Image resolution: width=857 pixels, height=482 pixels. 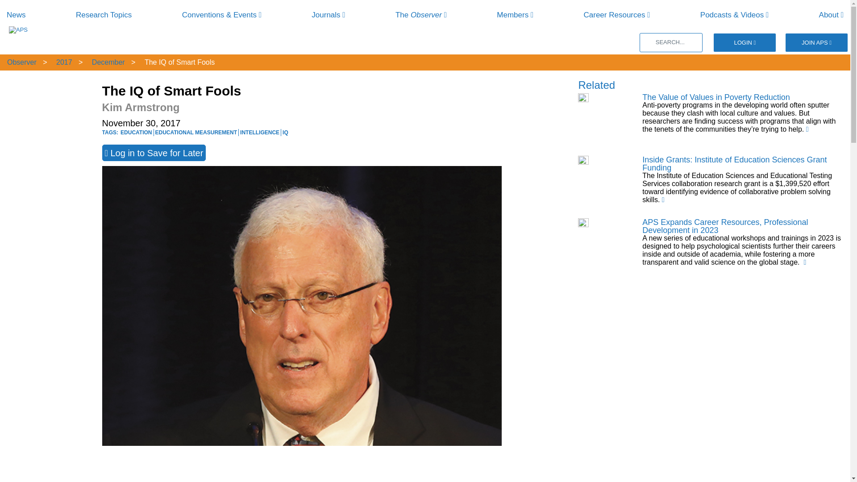 I want to click on Go to the December Issue archives., so click(x=107, y=62).